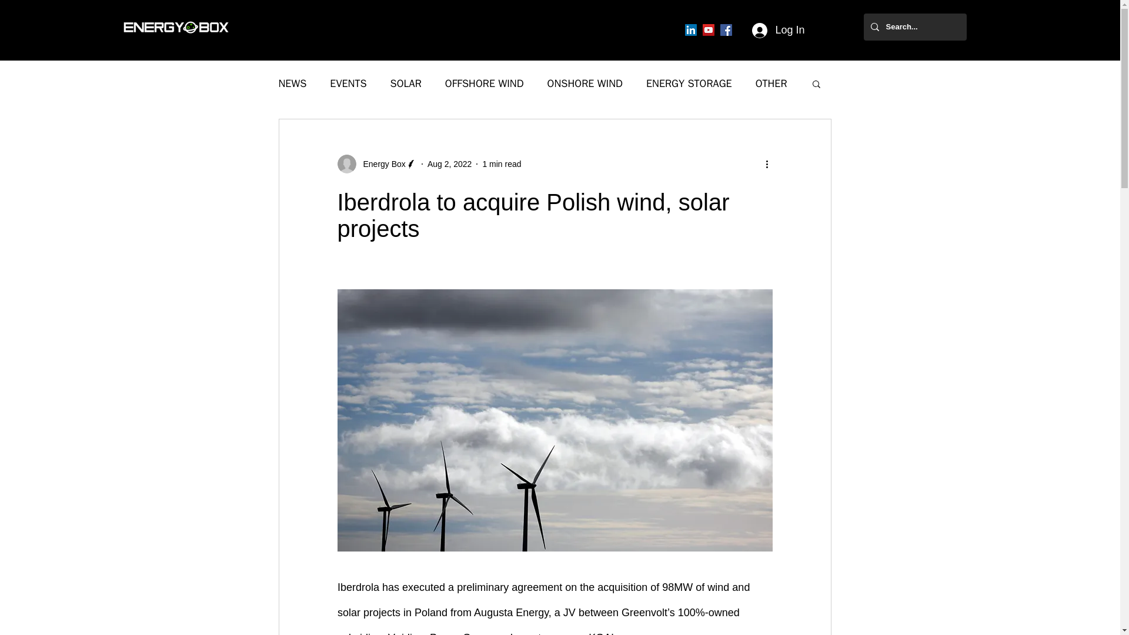 This screenshot has width=1129, height=635. I want to click on 1 min read, so click(501, 163).